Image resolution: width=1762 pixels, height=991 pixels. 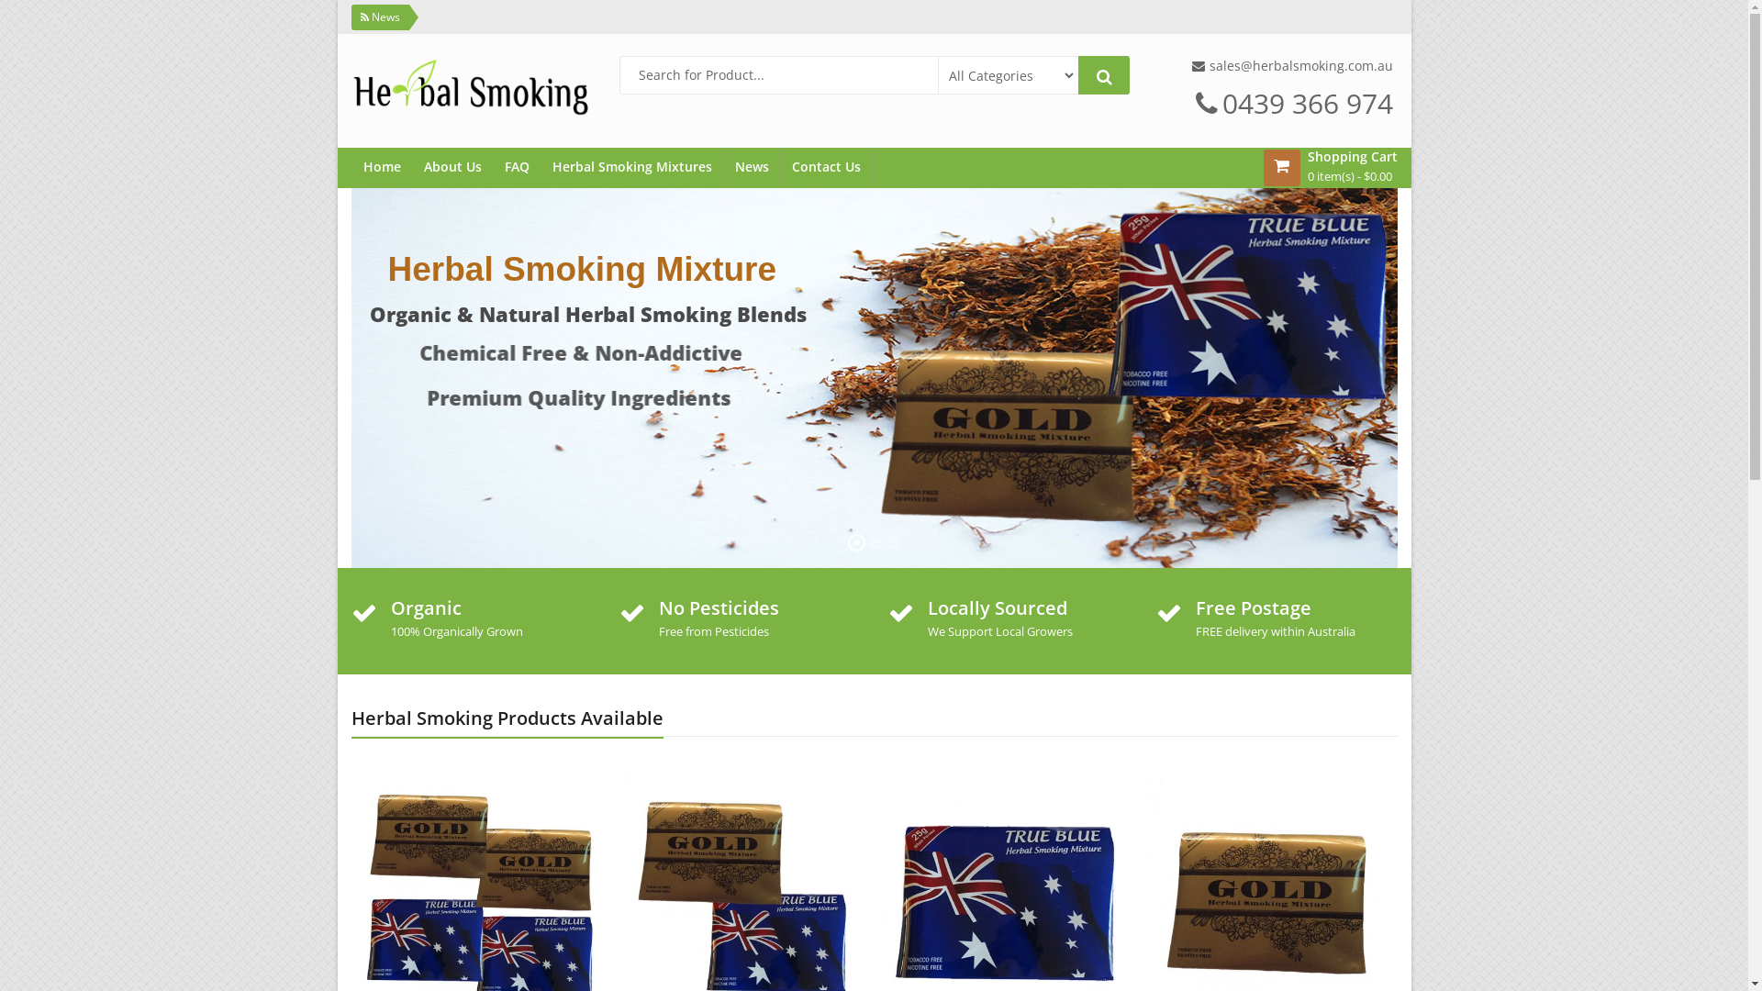 What do you see at coordinates (1352, 168) in the screenshot?
I see `Shopping Cart
0 item(s) - $0.00` at bounding box center [1352, 168].